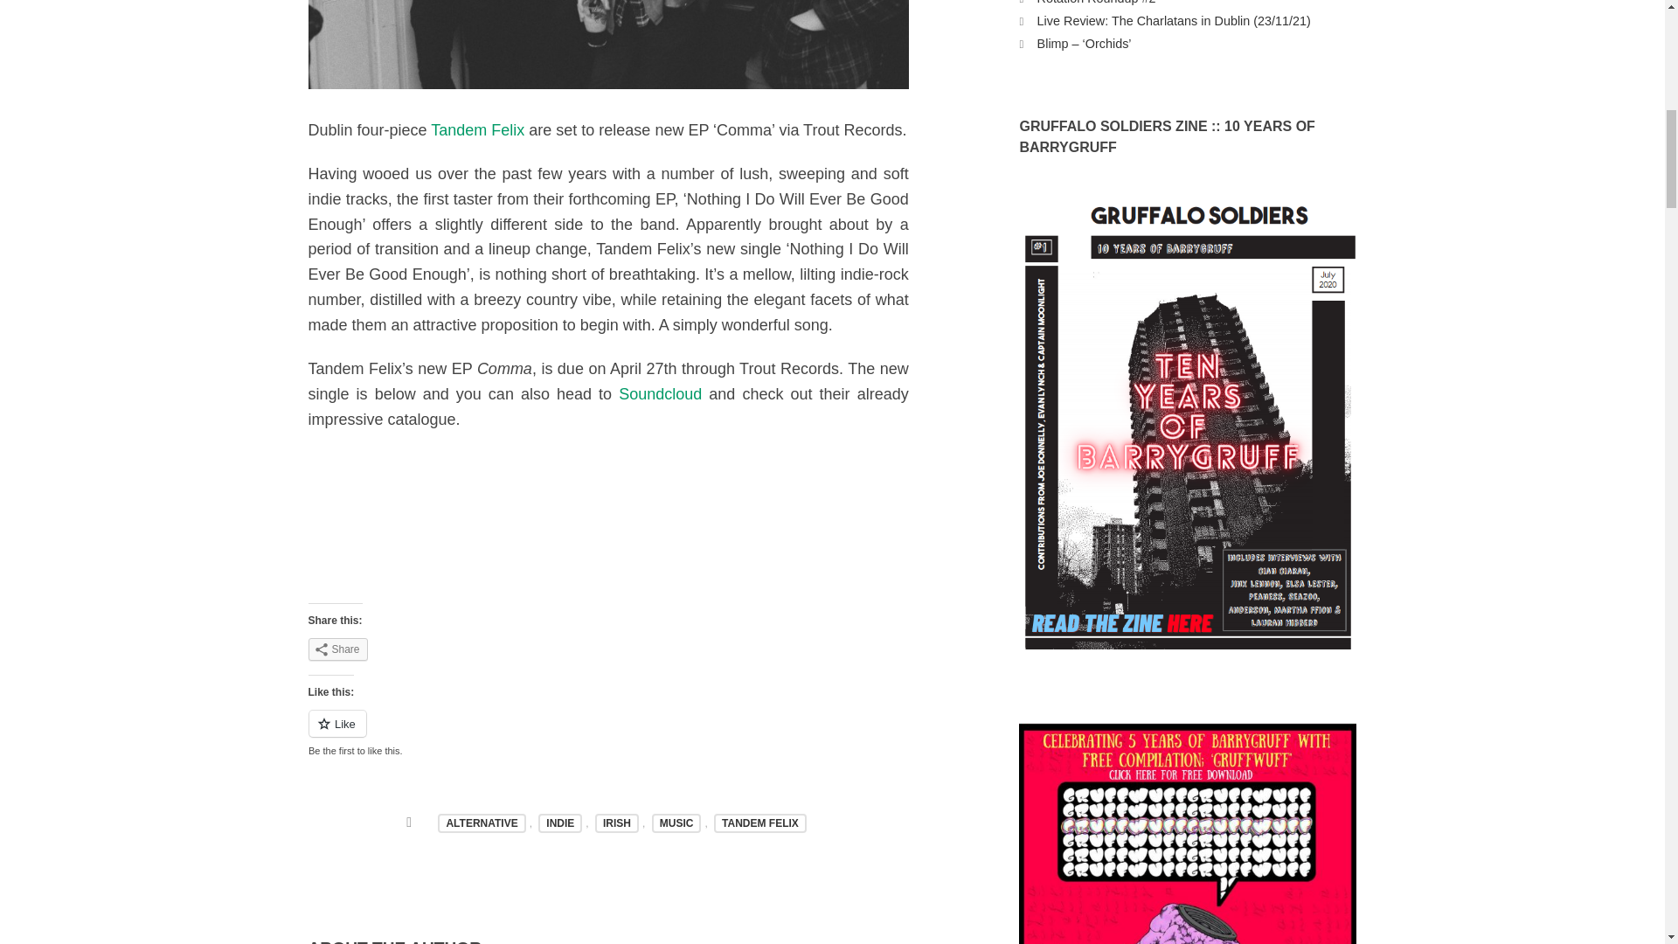 The image size is (1678, 944). What do you see at coordinates (481, 823) in the screenshot?
I see `ALTERNATIVE` at bounding box center [481, 823].